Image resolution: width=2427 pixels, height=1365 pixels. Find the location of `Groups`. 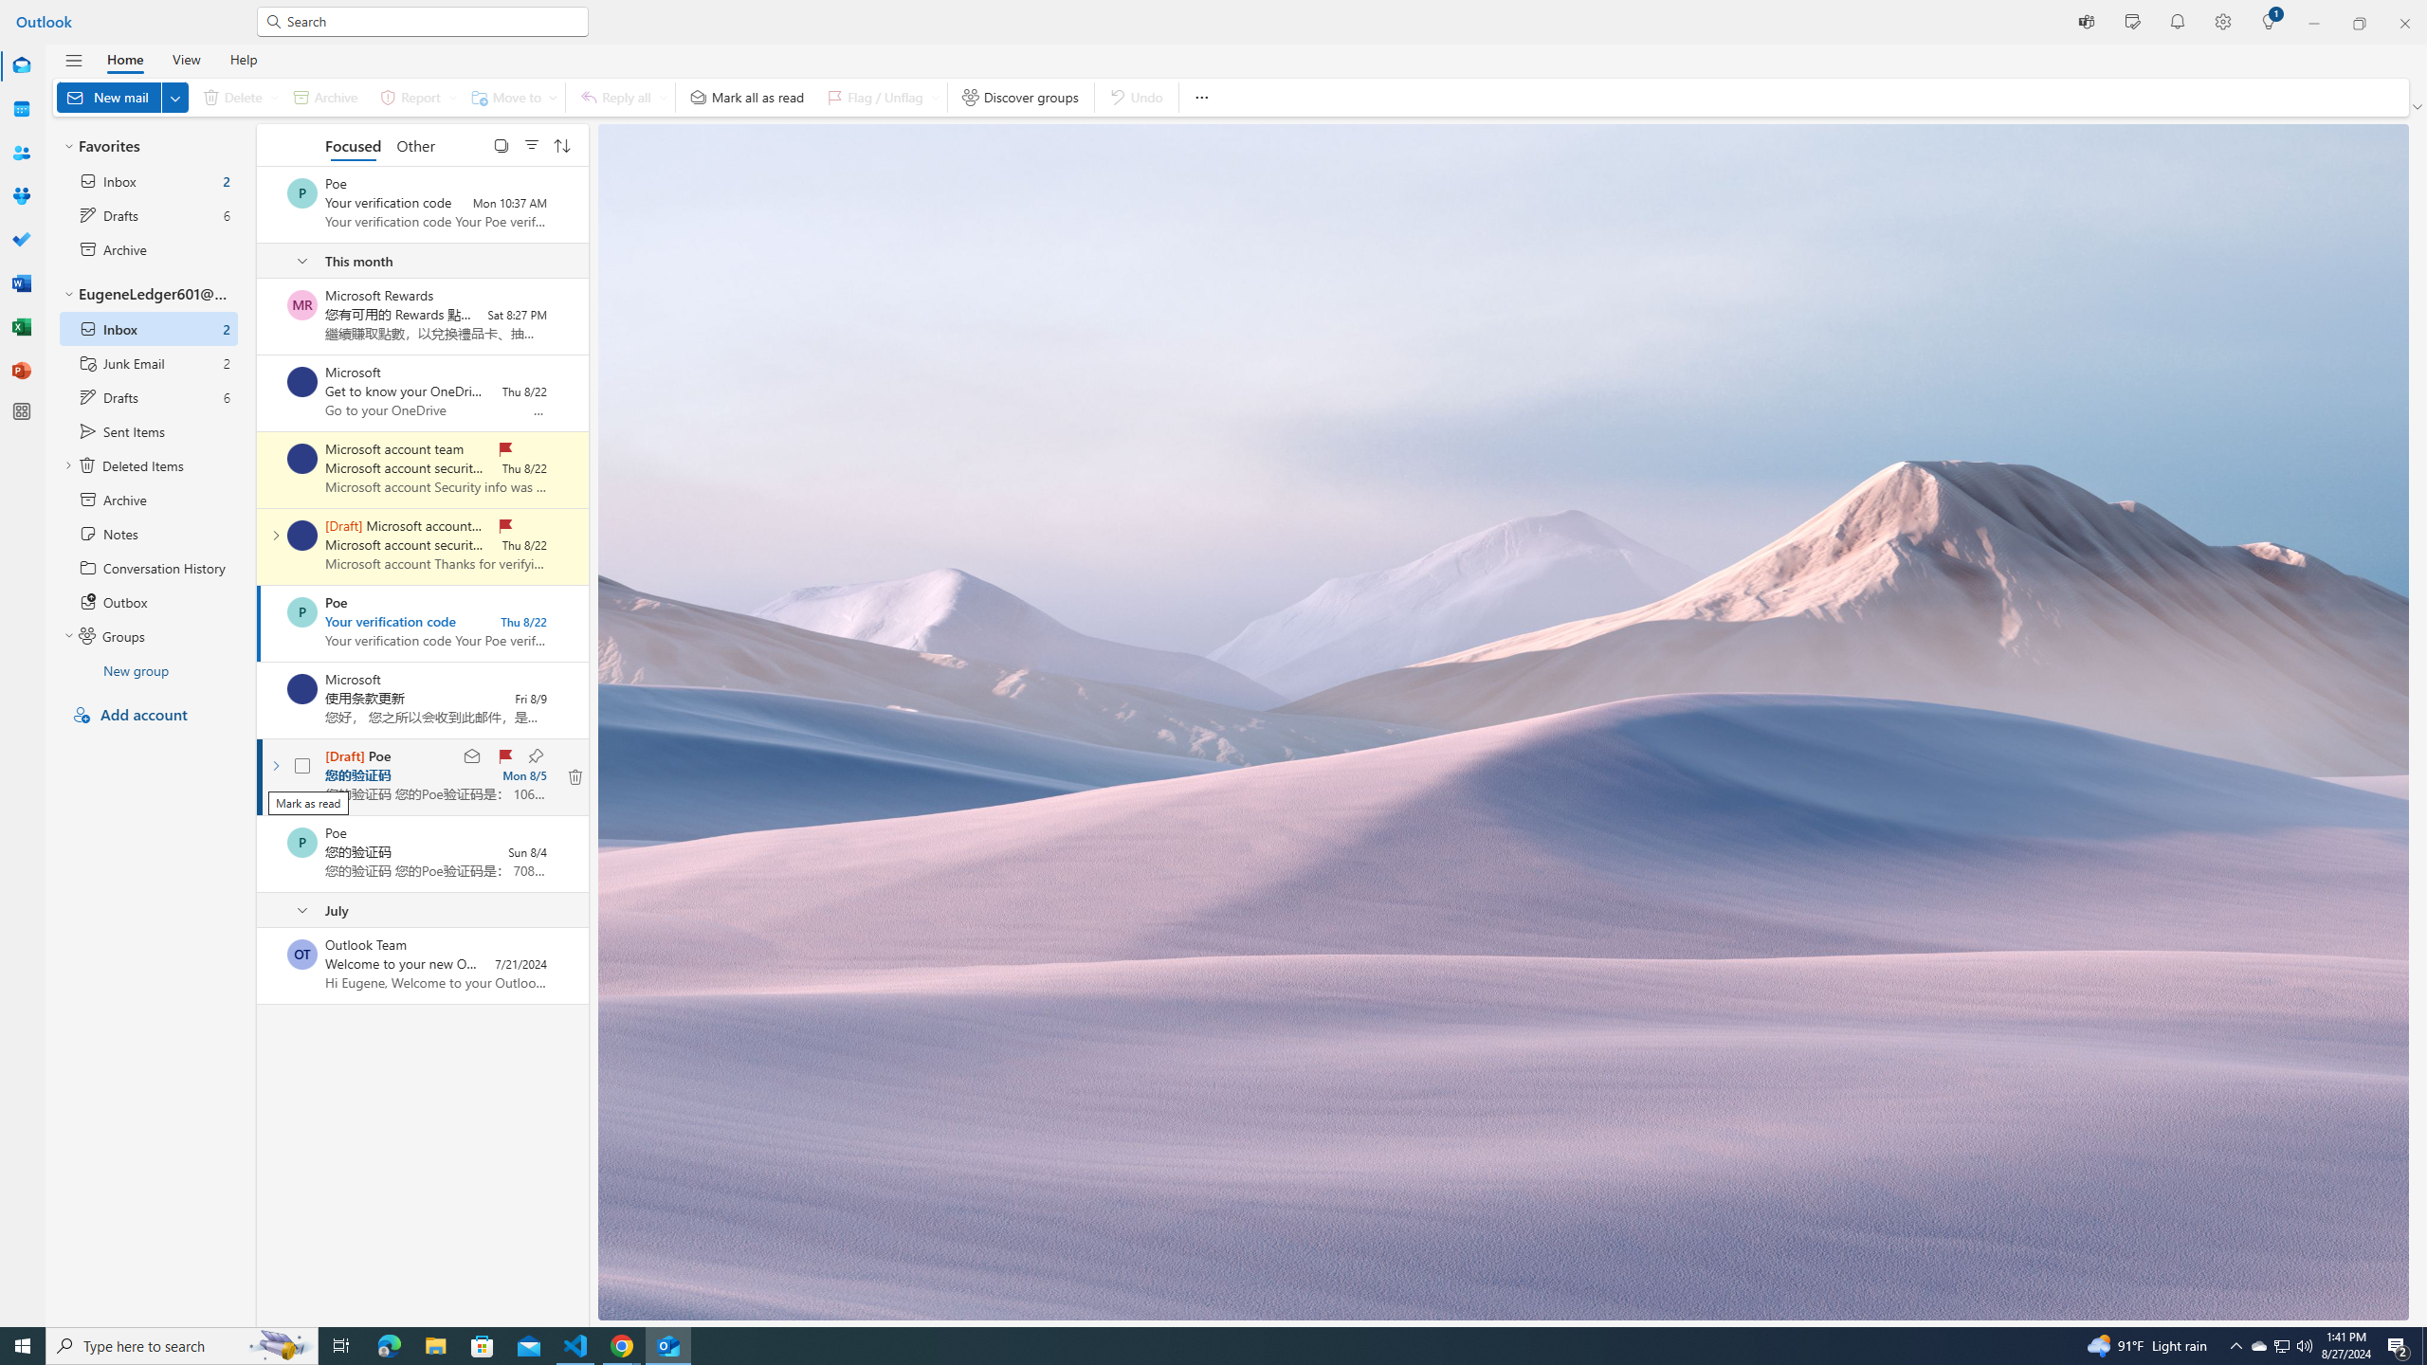

Groups is located at coordinates (21, 197).